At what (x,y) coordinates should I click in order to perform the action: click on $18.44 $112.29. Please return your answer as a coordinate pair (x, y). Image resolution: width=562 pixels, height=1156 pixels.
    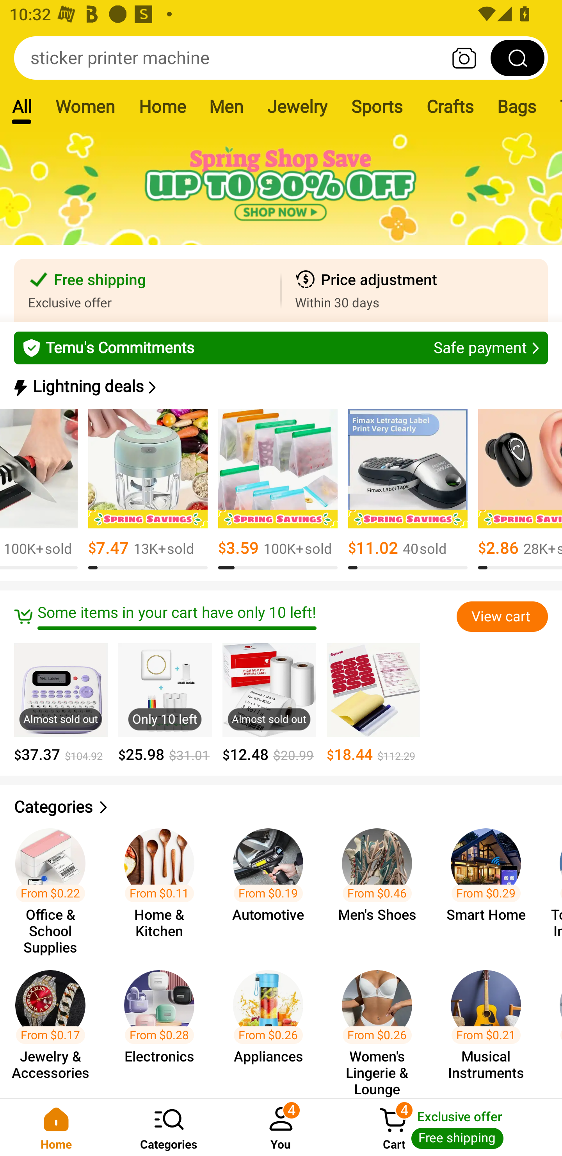
    Looking at the image, I should click on (373, 703).